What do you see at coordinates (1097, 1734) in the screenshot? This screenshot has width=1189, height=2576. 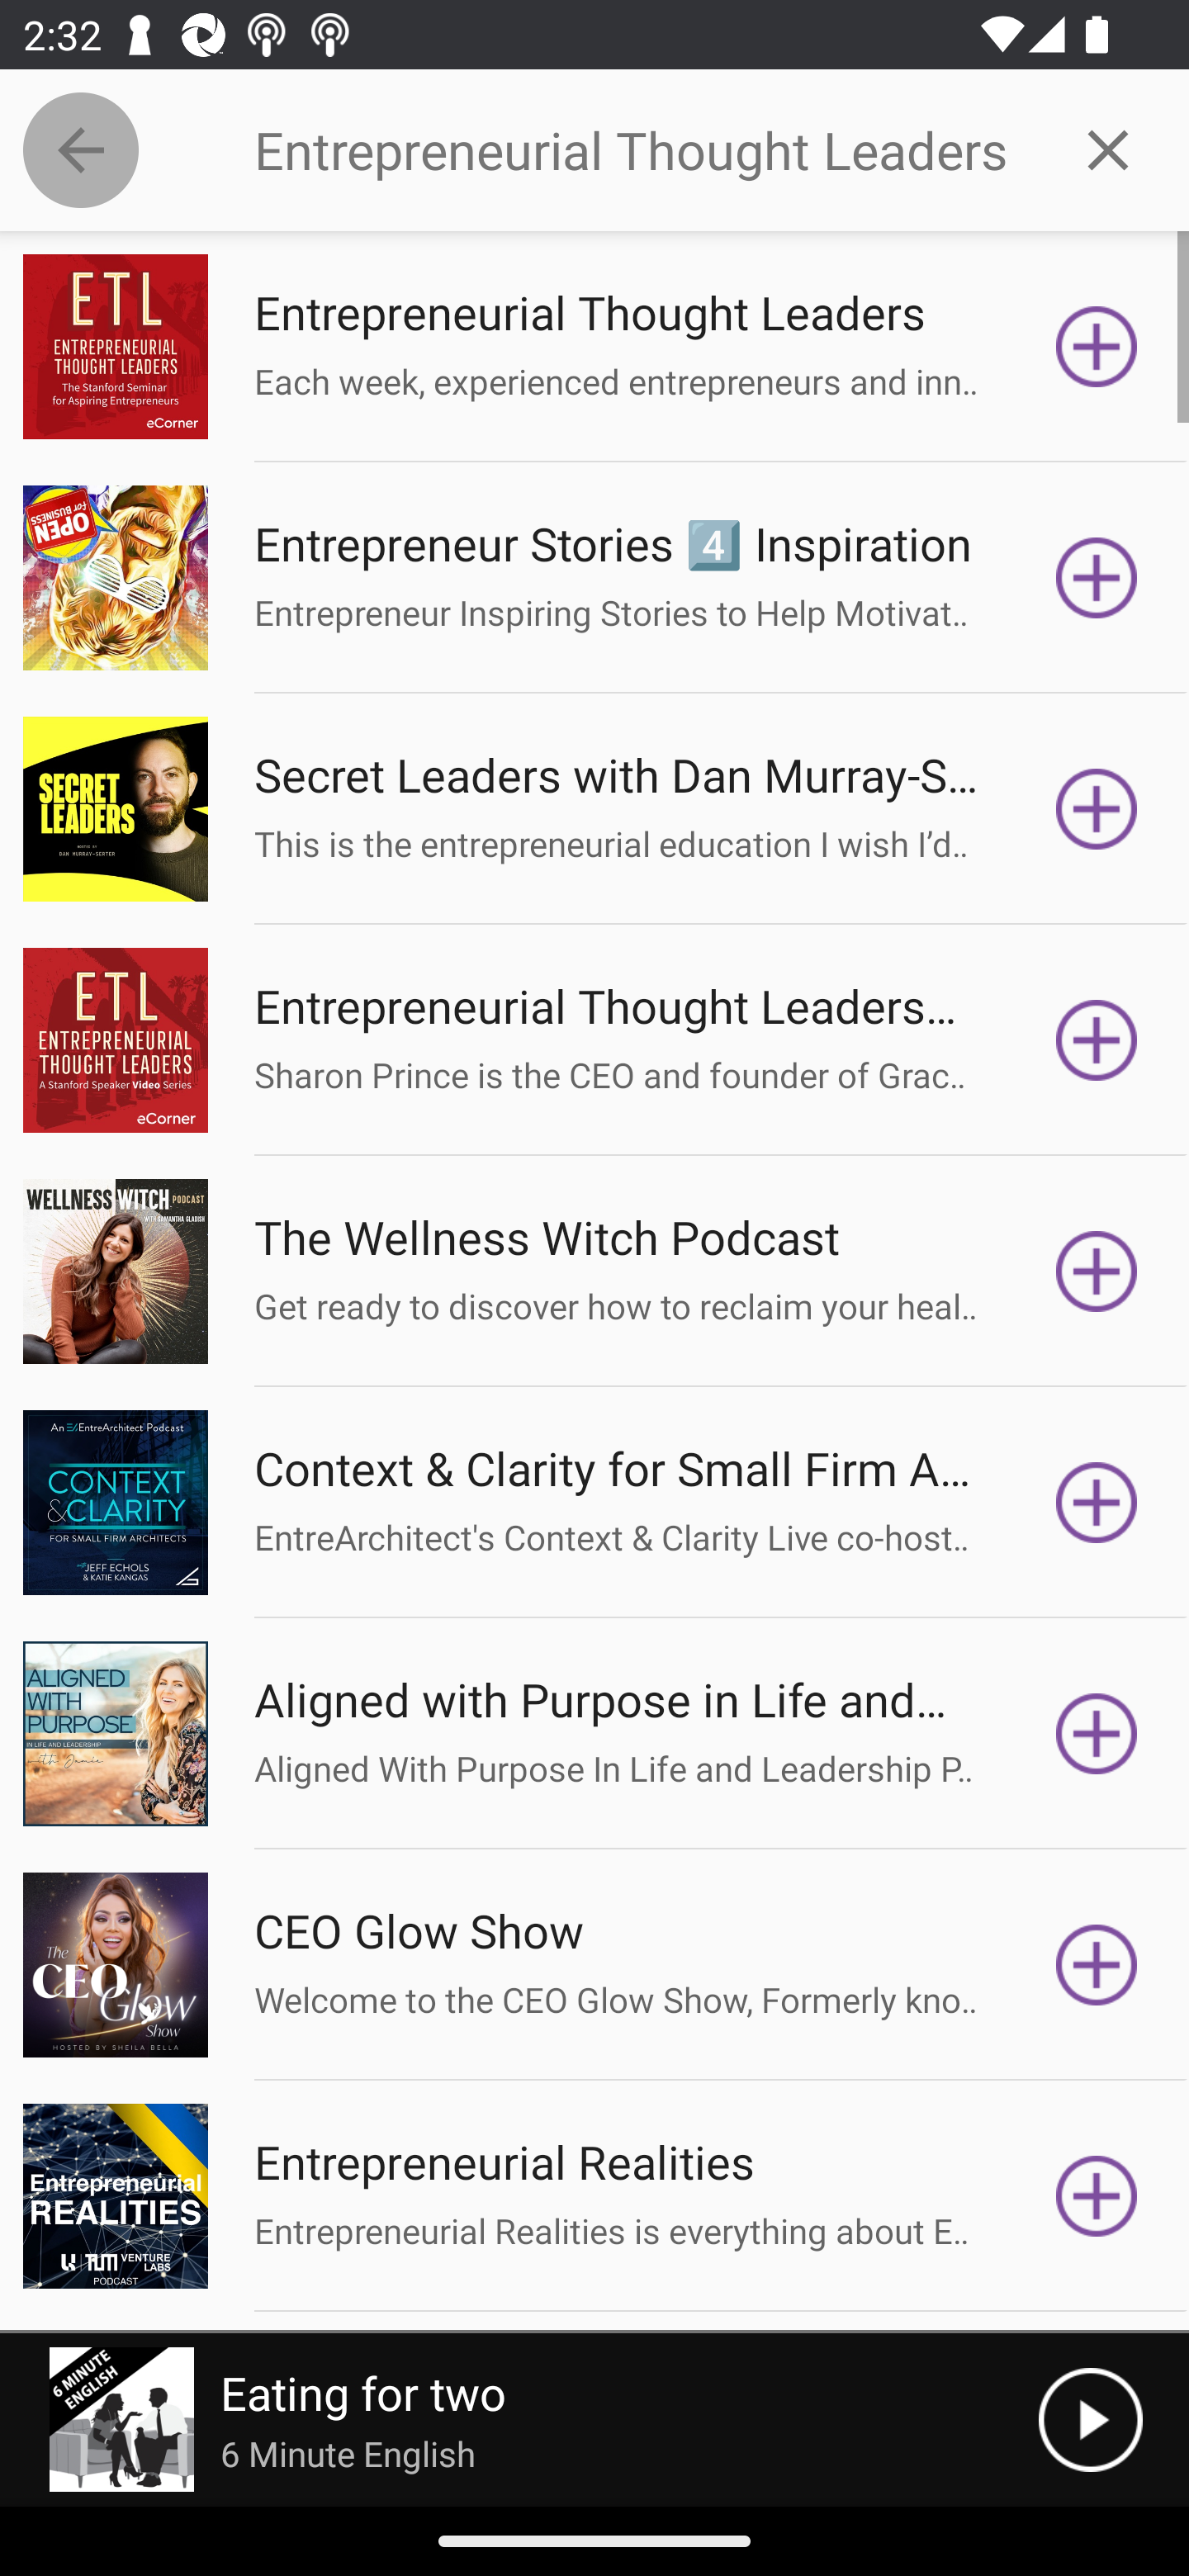 I see `Subscribe` at bounding box center [1097, 1734].